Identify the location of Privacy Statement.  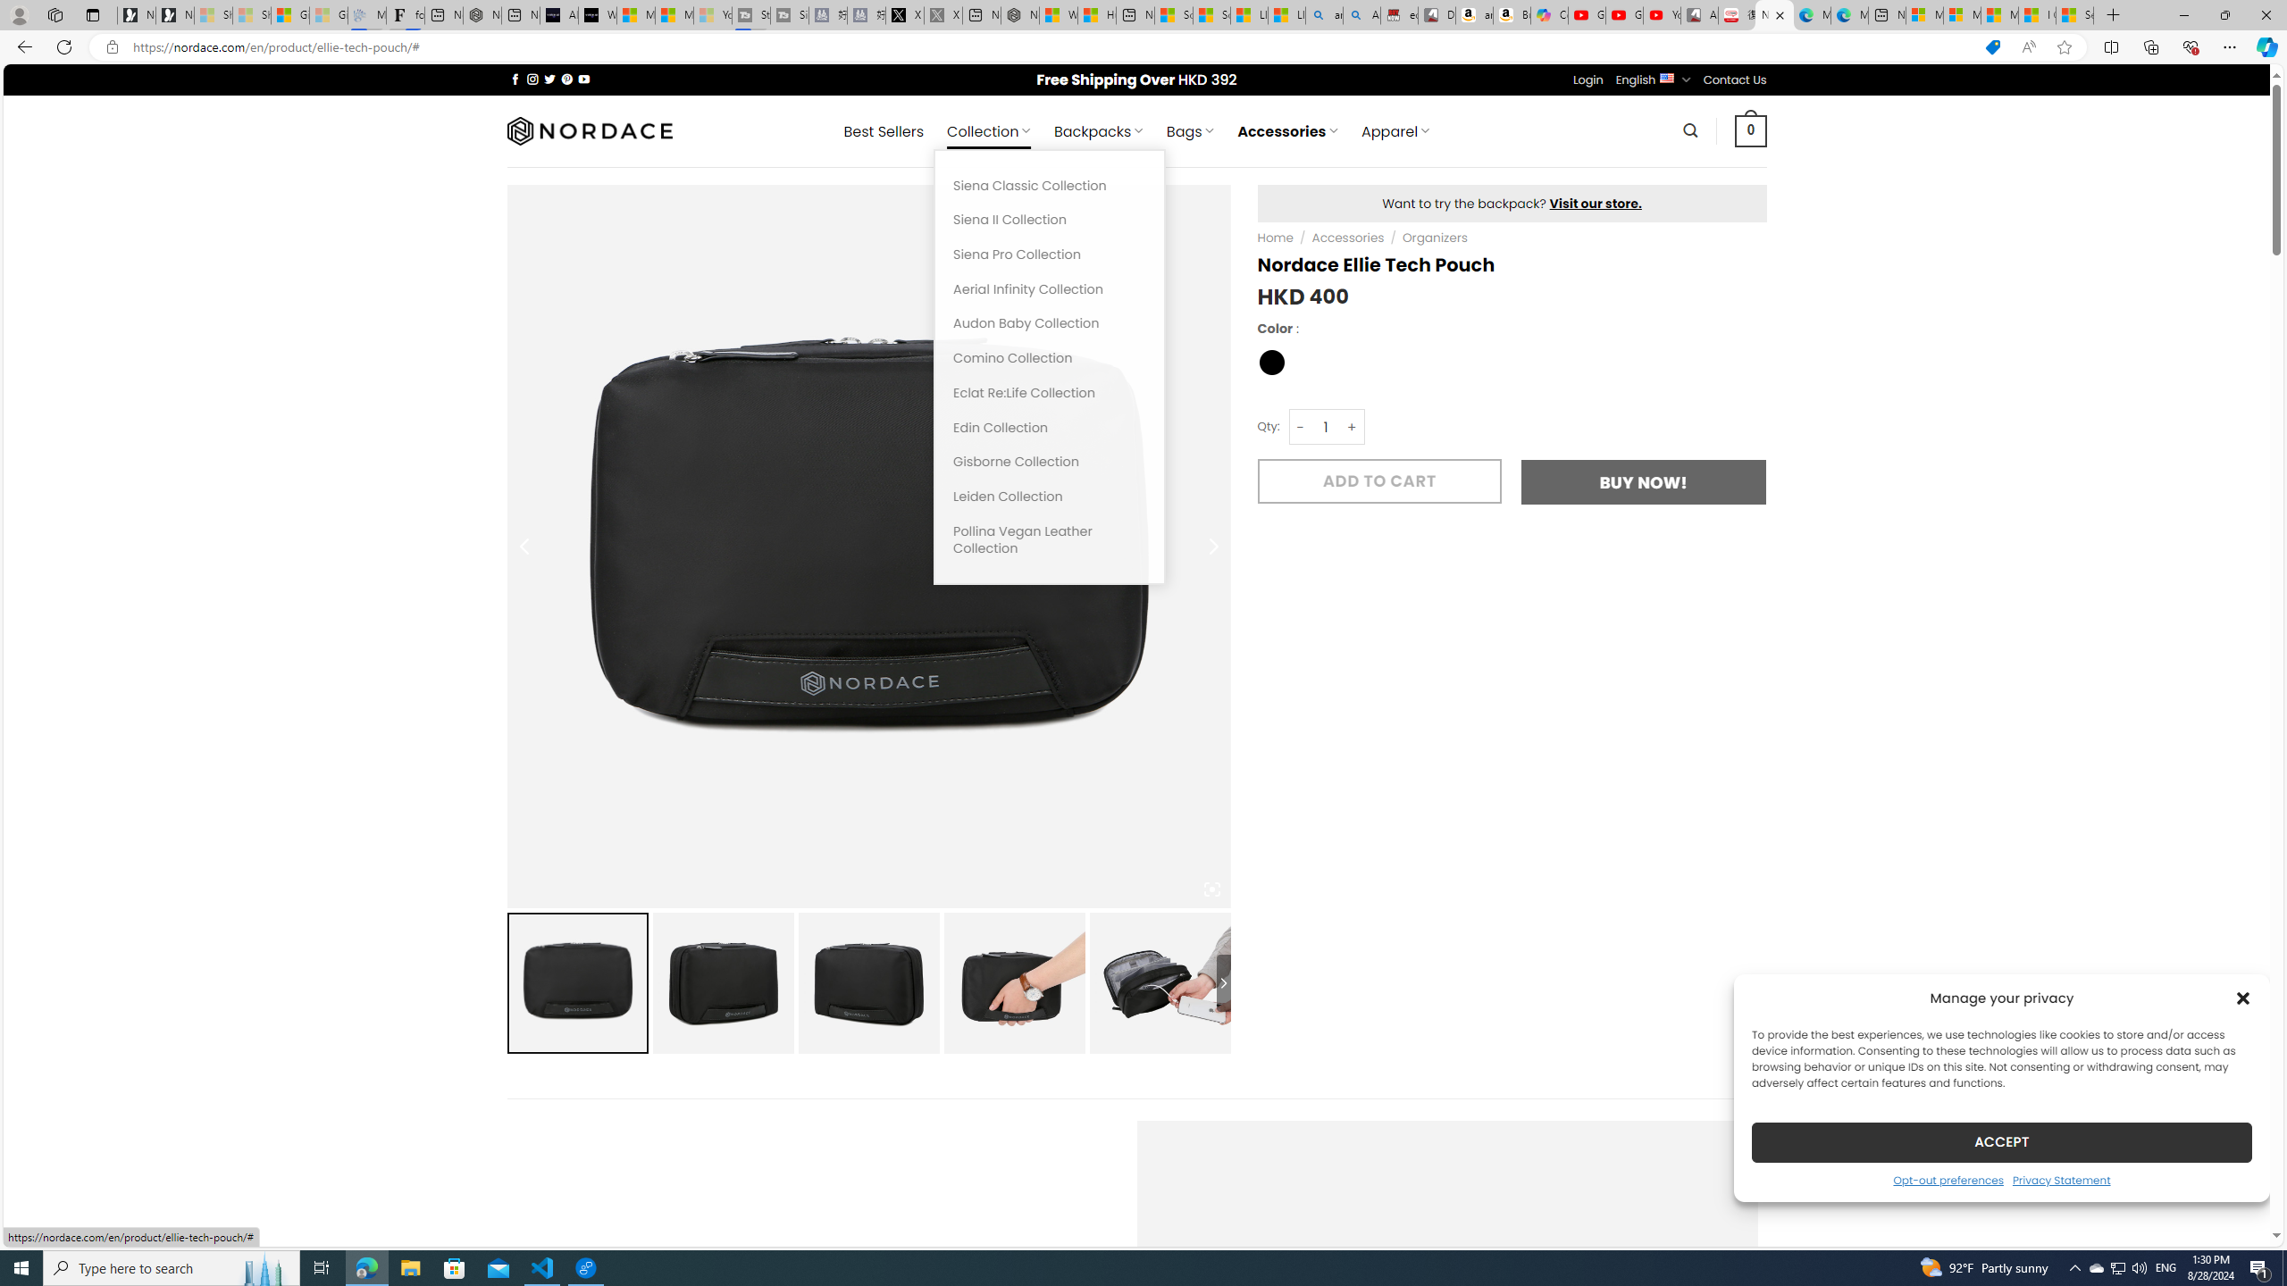
(2061, 1179).